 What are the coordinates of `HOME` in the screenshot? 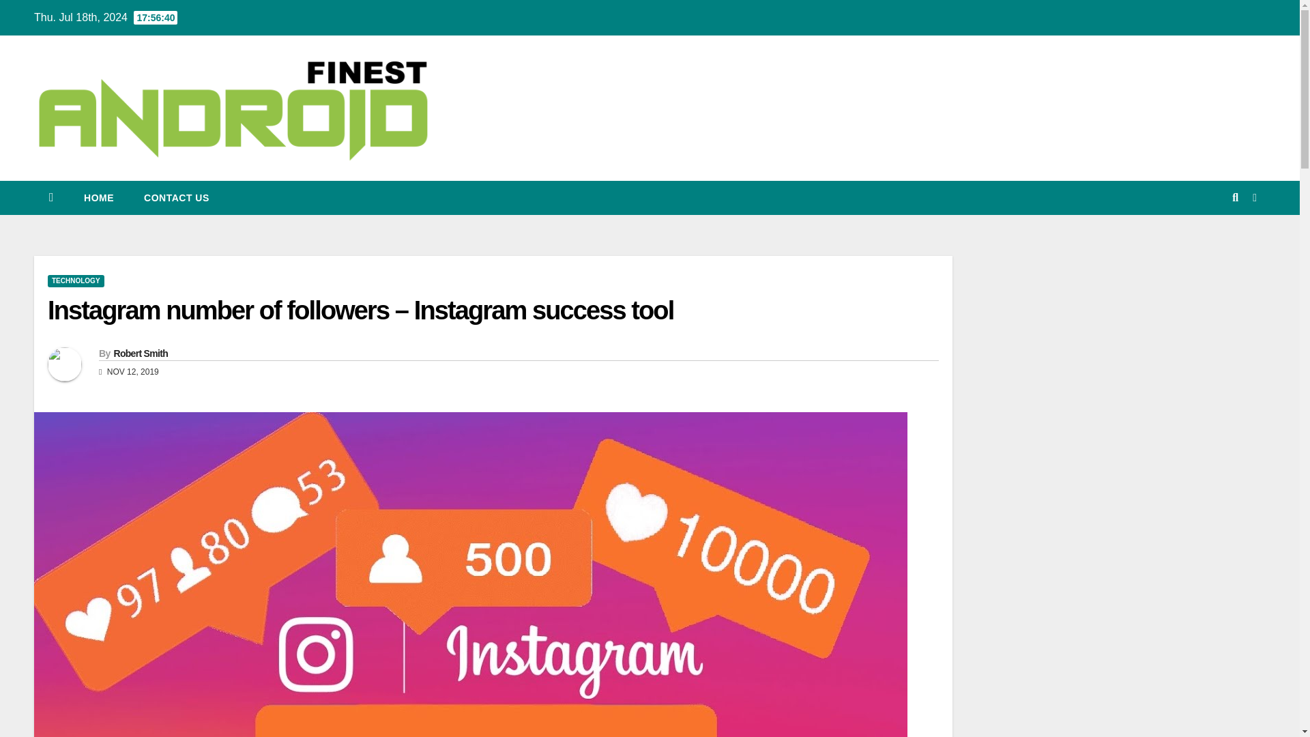 It's located at (98, 198).